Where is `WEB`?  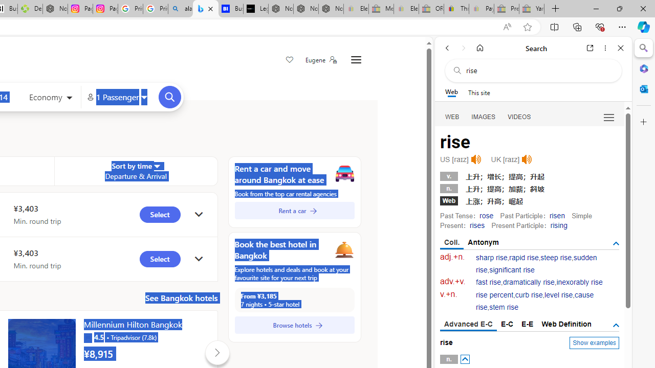
WEB is located at coordinates (452, 117).